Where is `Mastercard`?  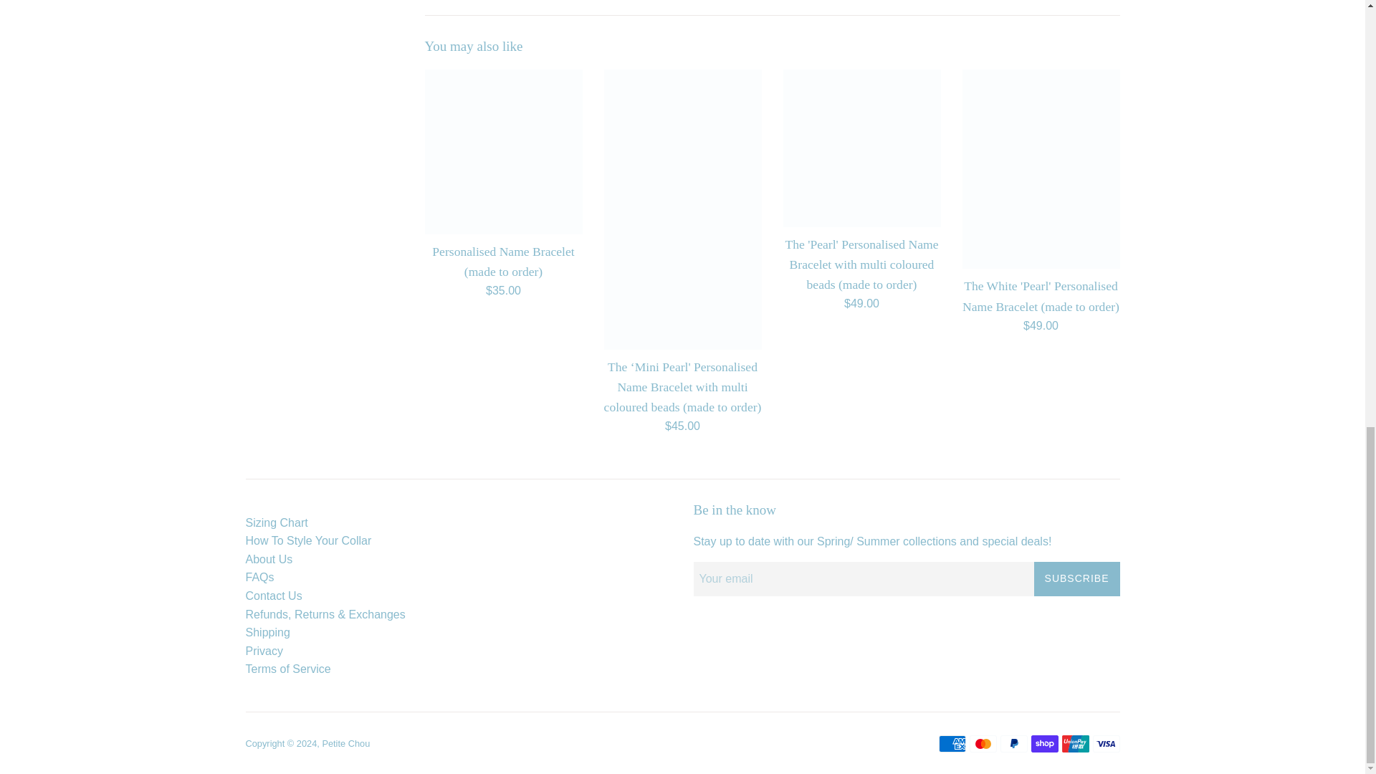 Mastercard is located at coordinates (982, 744).